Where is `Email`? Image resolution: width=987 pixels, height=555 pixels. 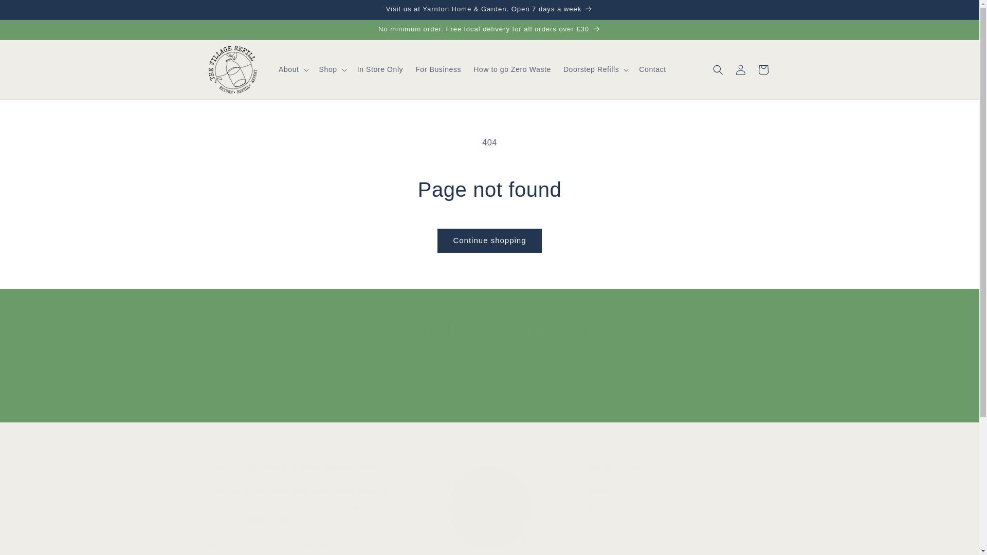
Email is located at coordinates (489, 394).